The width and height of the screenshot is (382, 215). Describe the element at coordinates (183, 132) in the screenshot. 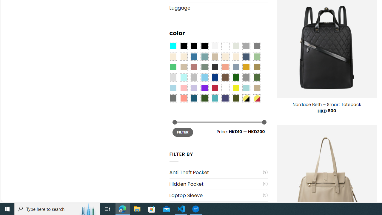

I see `FILTER` at that location.